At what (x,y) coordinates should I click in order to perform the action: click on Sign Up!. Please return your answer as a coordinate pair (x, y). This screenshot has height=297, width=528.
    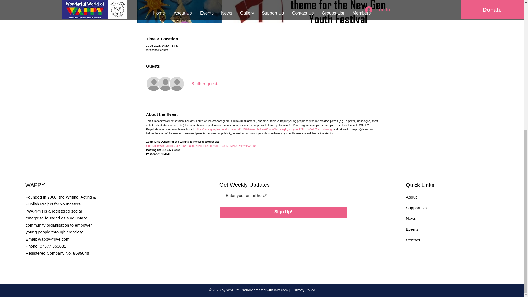
    Looking at the image, I should click on (283, 212).